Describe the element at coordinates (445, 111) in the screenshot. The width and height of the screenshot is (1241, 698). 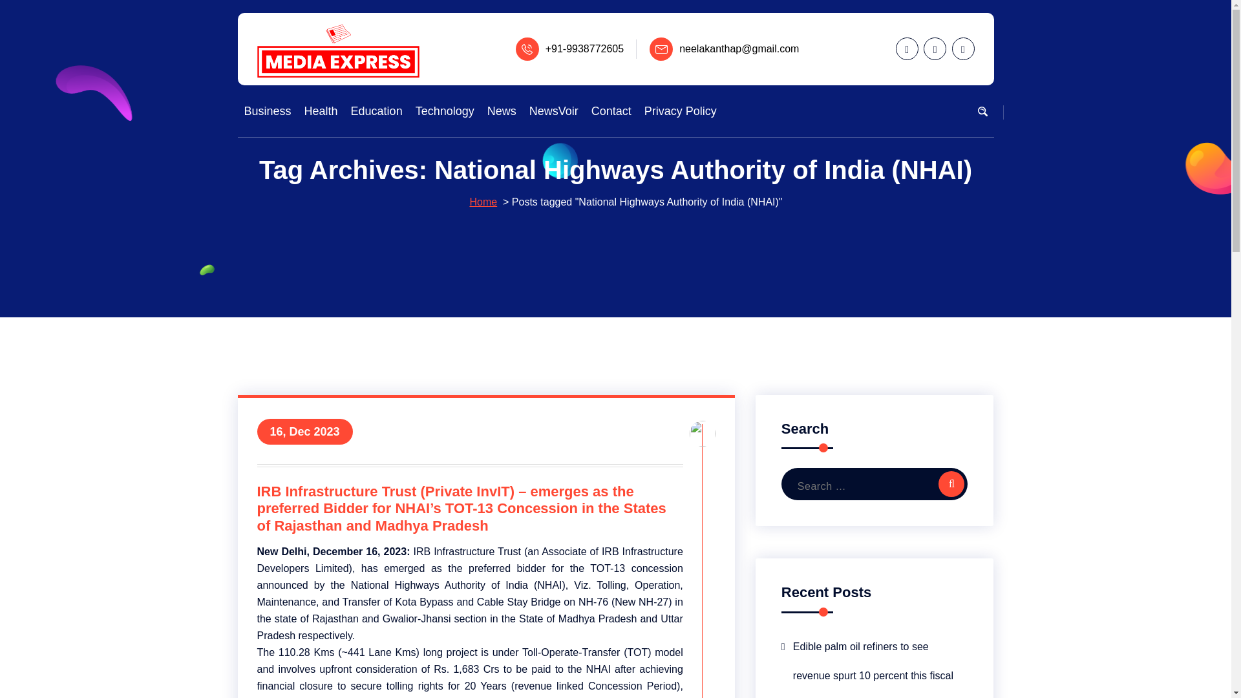
I see `Technology` at that location.